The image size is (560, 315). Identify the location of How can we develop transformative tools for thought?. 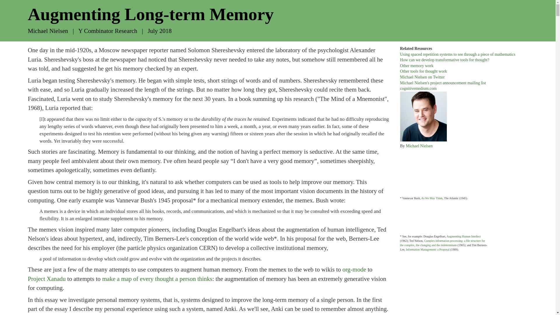
(445, 60).